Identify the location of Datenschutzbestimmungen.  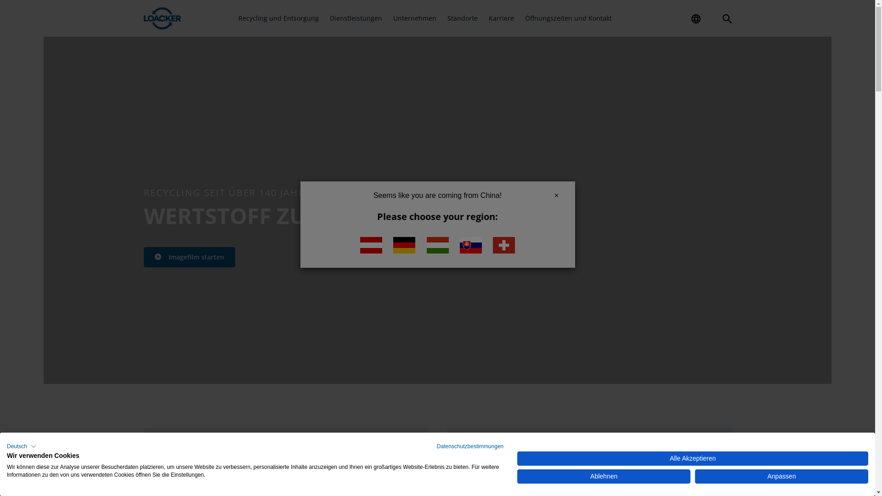
(470, 446).